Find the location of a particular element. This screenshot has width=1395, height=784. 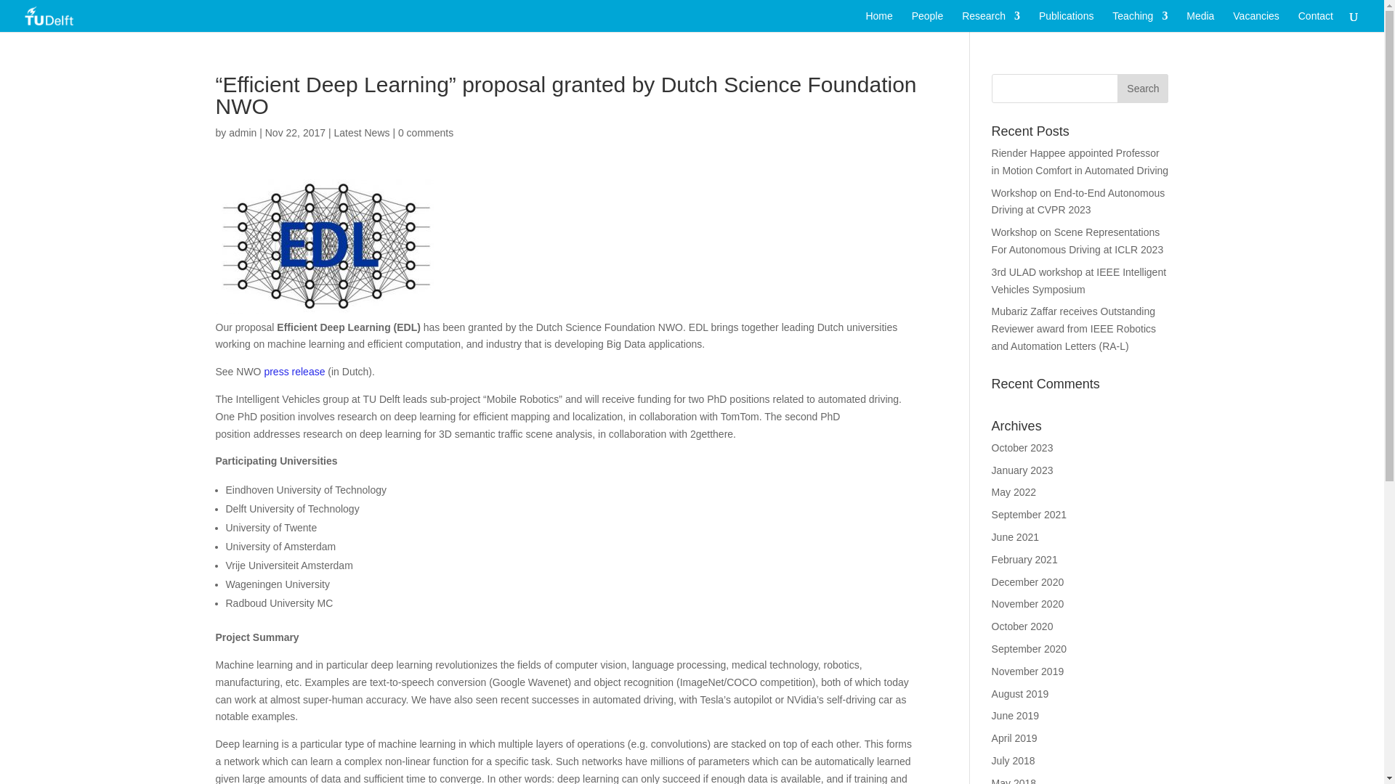

Media is located at coordinates (1200, 22).